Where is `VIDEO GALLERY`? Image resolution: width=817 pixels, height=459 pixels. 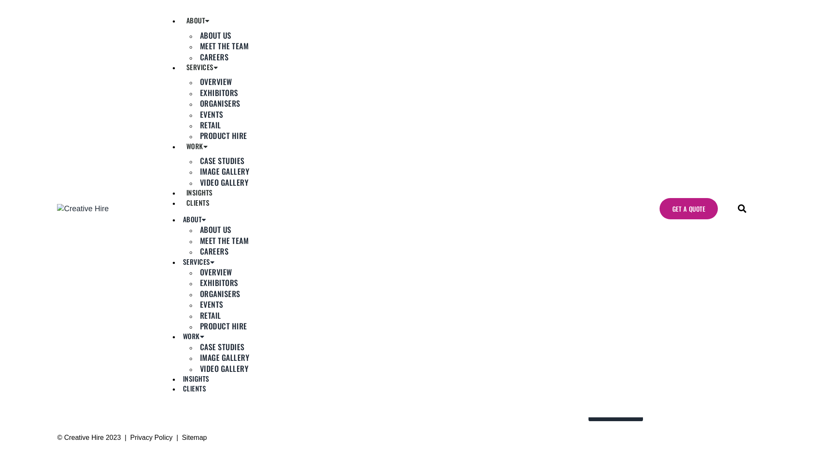 VIDEO GALLERY is located at coordinates (225, 182).